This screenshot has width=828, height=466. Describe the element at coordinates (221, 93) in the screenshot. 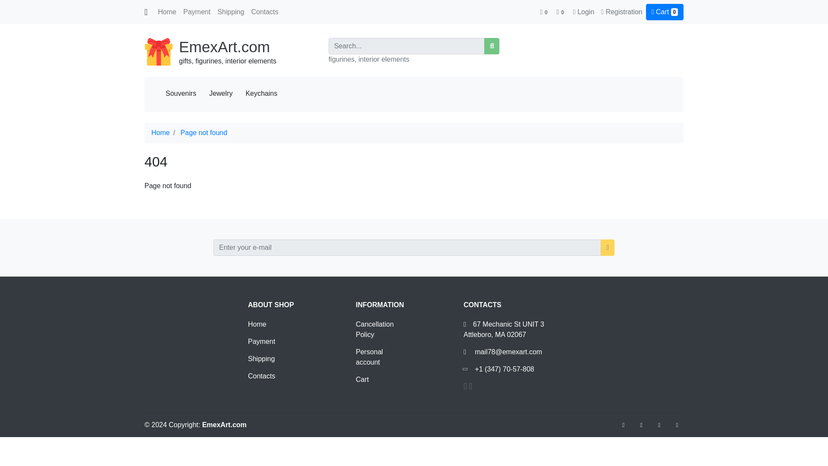

I see `Jewelry` at that location.